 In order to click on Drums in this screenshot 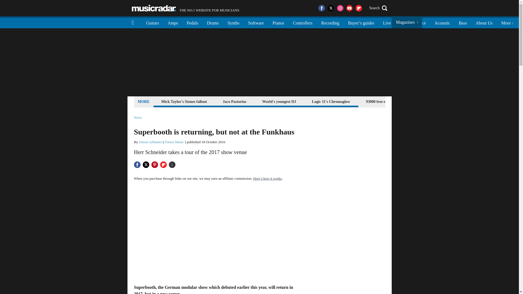, I will do `click(213, 22)`.